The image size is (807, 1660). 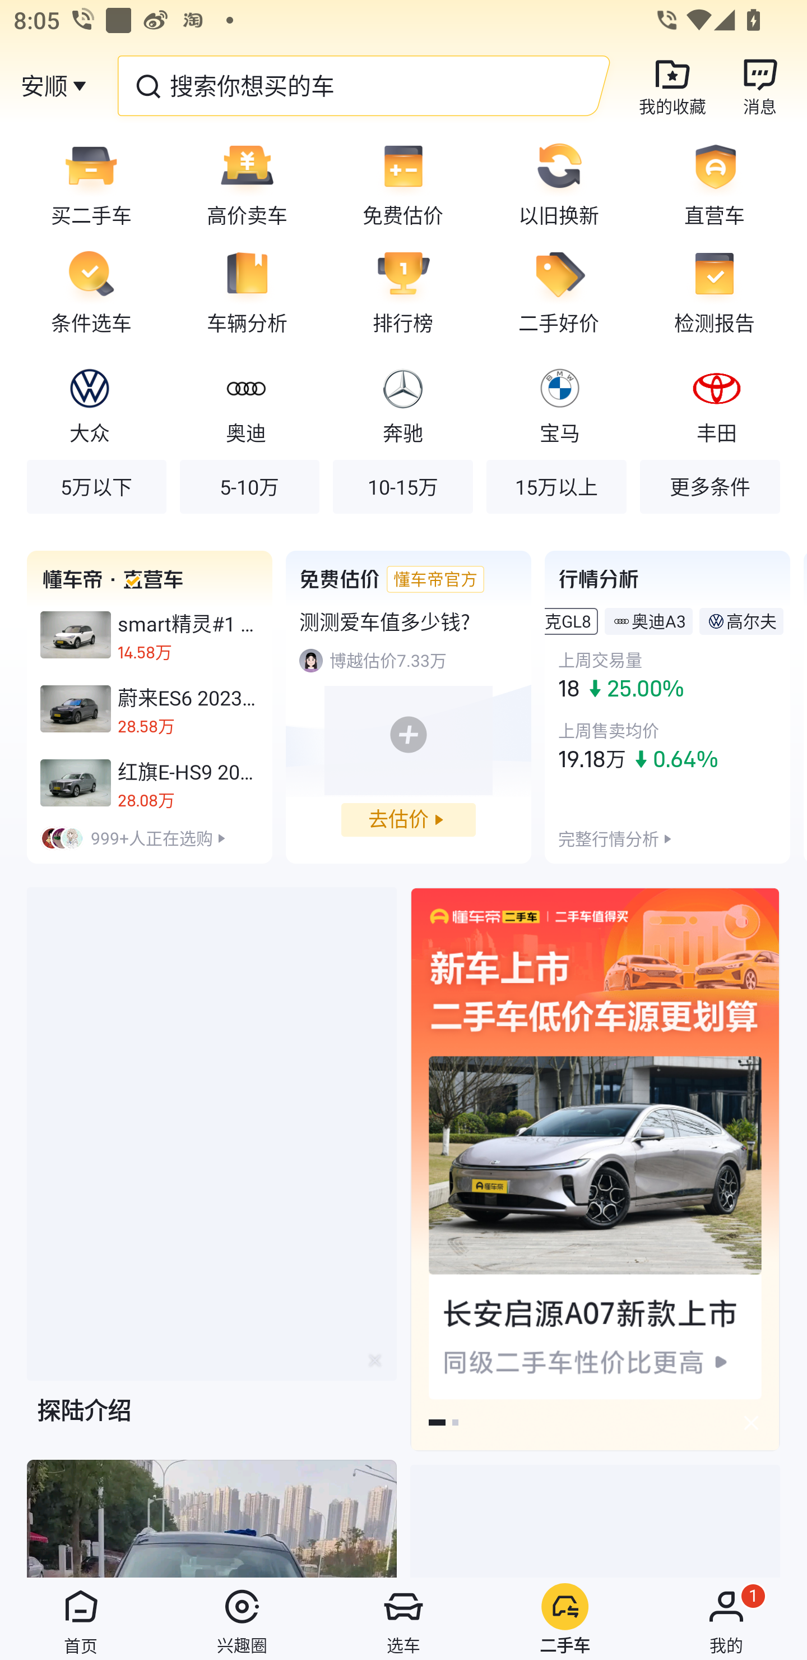 I want to click on smart精灵#1 2023款 Pro 14.58万, so click(x=150, y=635).